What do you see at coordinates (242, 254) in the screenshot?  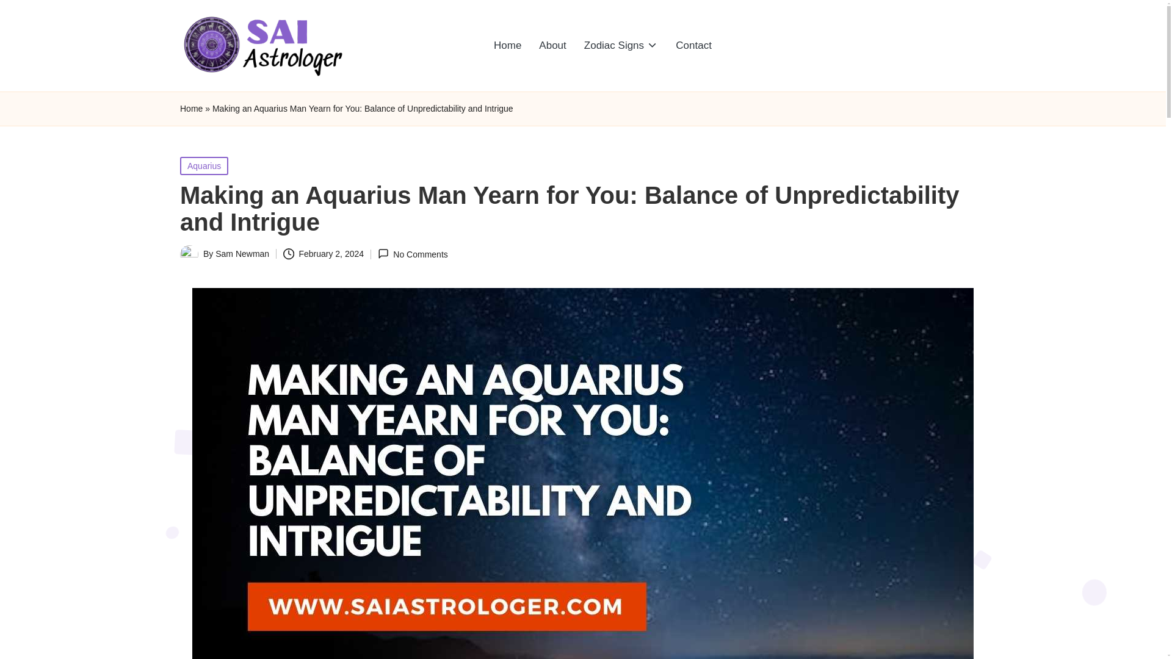 I see `Sam Newman` at bounding box center [242, 254].